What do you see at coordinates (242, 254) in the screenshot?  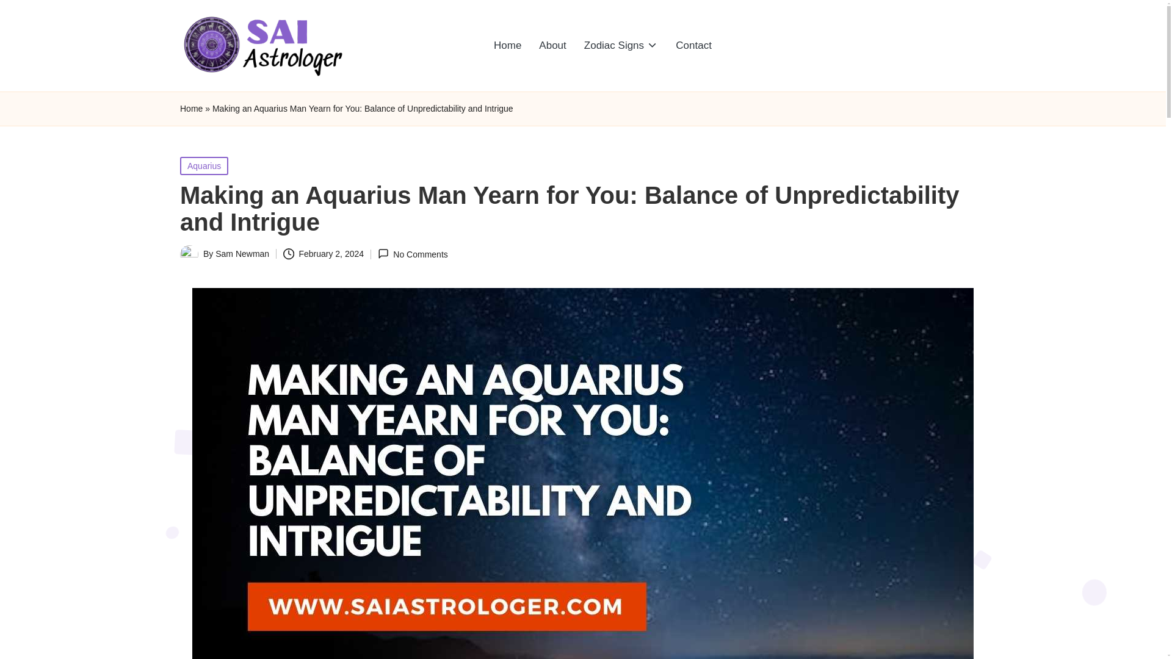 I see `Sam Newman` at bounding box center [242, 254].